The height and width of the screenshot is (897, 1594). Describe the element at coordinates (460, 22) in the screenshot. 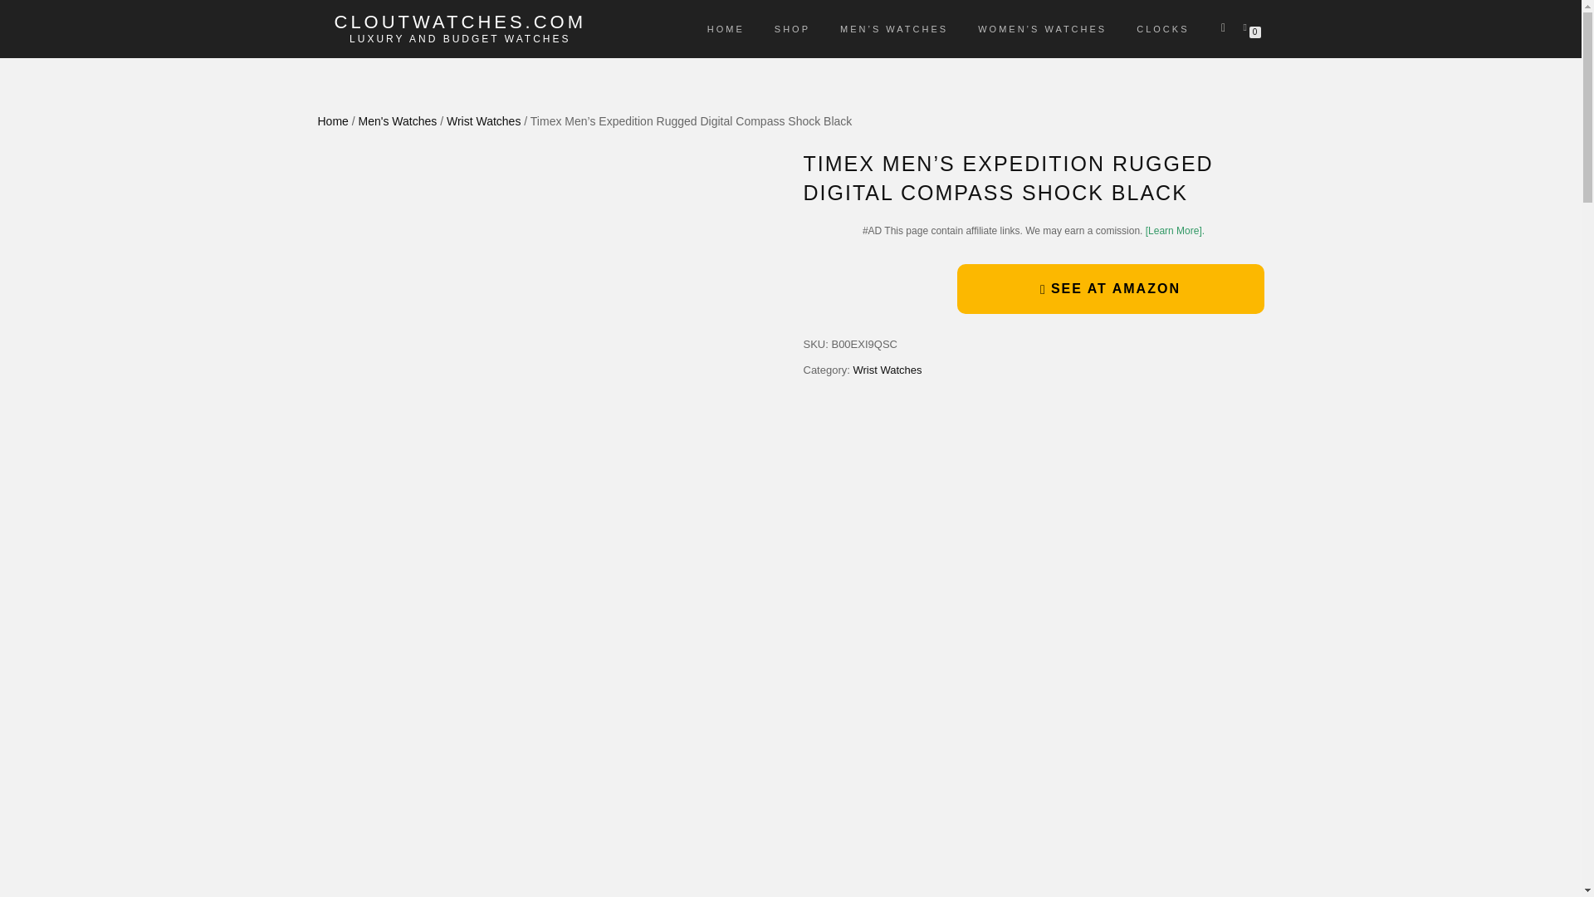

I see `CloutWatches.com` at that location.